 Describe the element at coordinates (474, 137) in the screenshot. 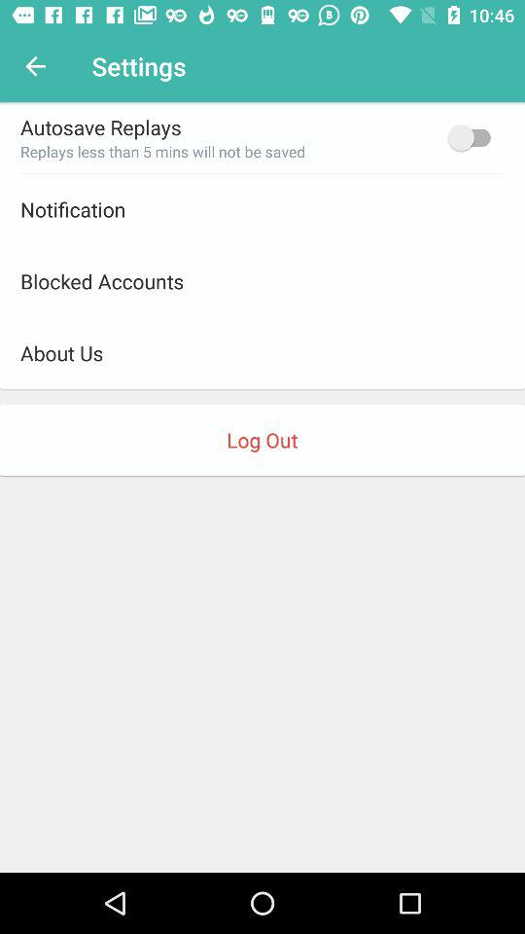

I see `tap the item next to replays less than` at that location.